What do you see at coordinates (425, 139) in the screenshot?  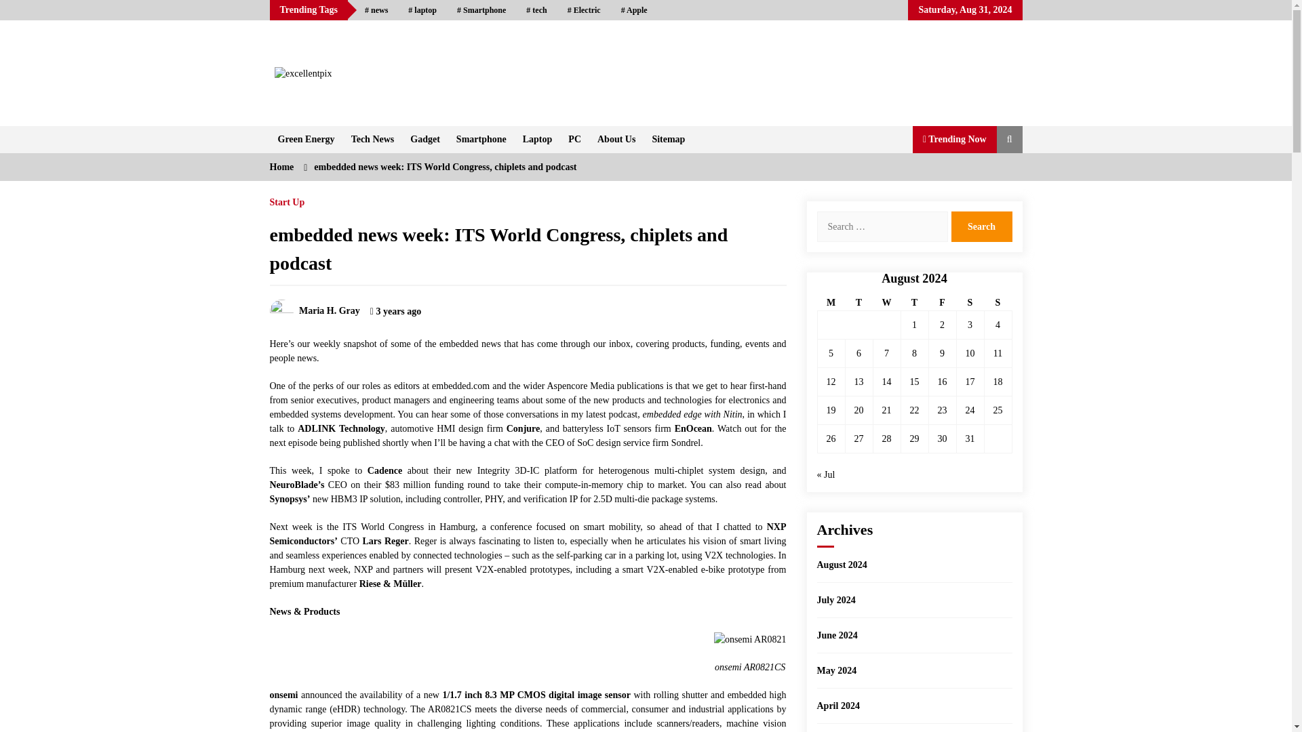 I see `Gadget` at bounding box center [425, 139].